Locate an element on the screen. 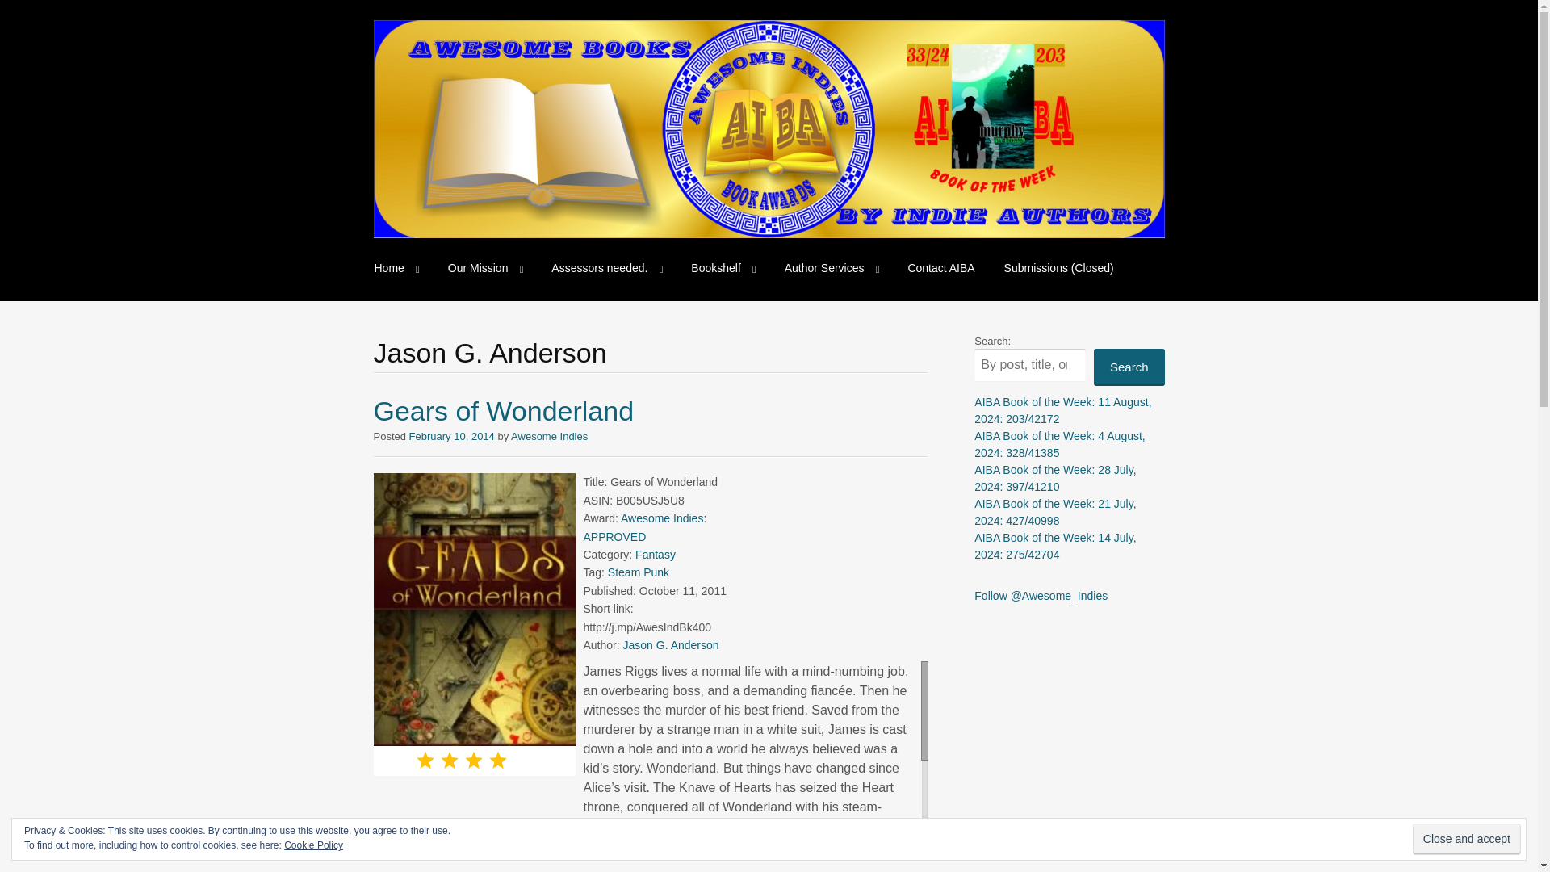 The width and height of the screenshot is (1550, 872). Assessors needed. is located at coordinates (605, 268).